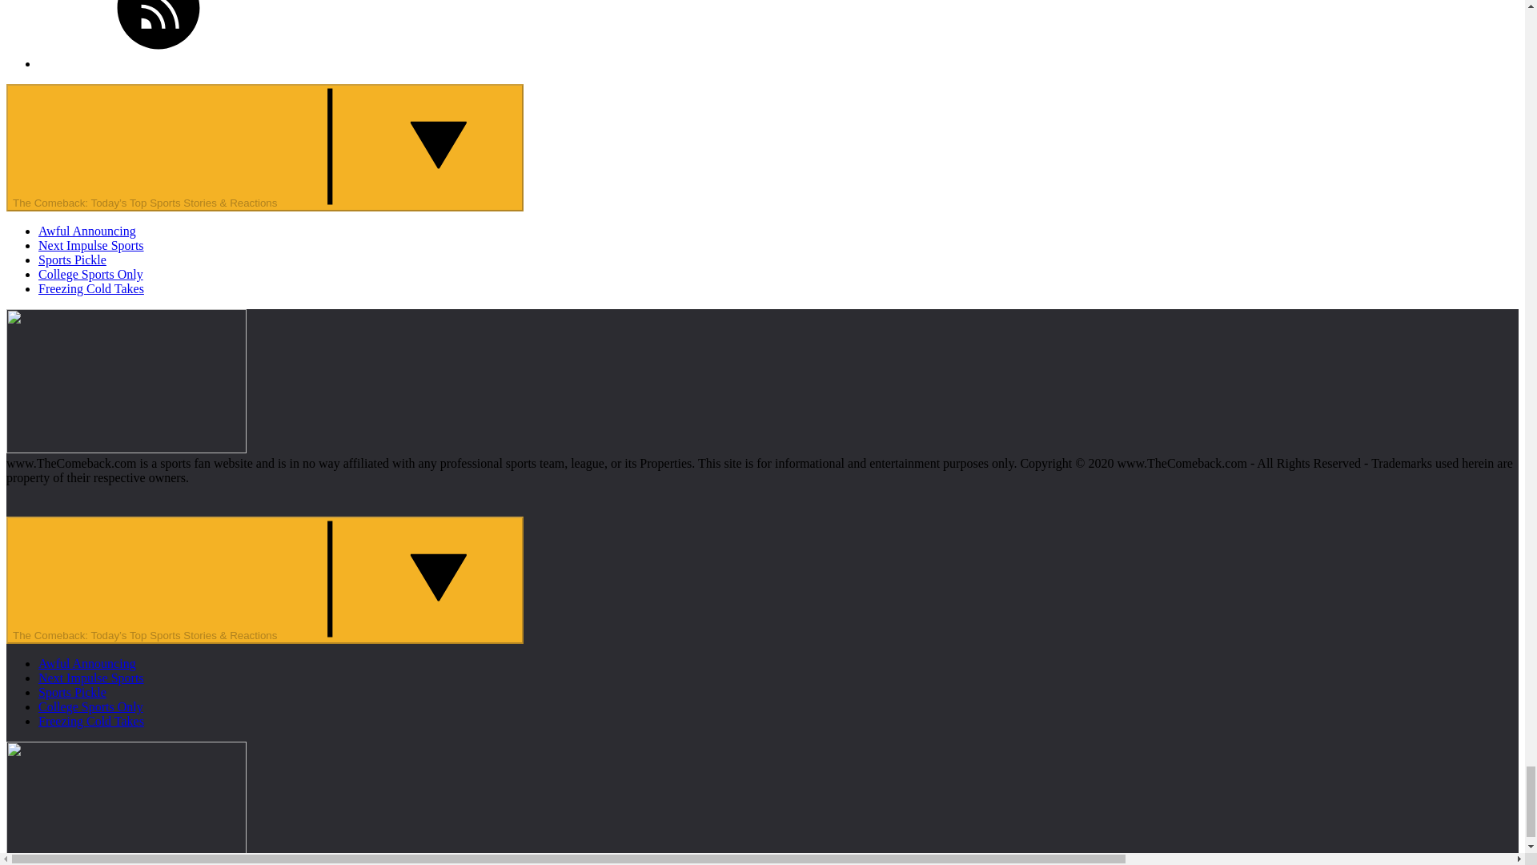 The image size is (1537, 865). I want to click on down-carrot, so click(396, 147).